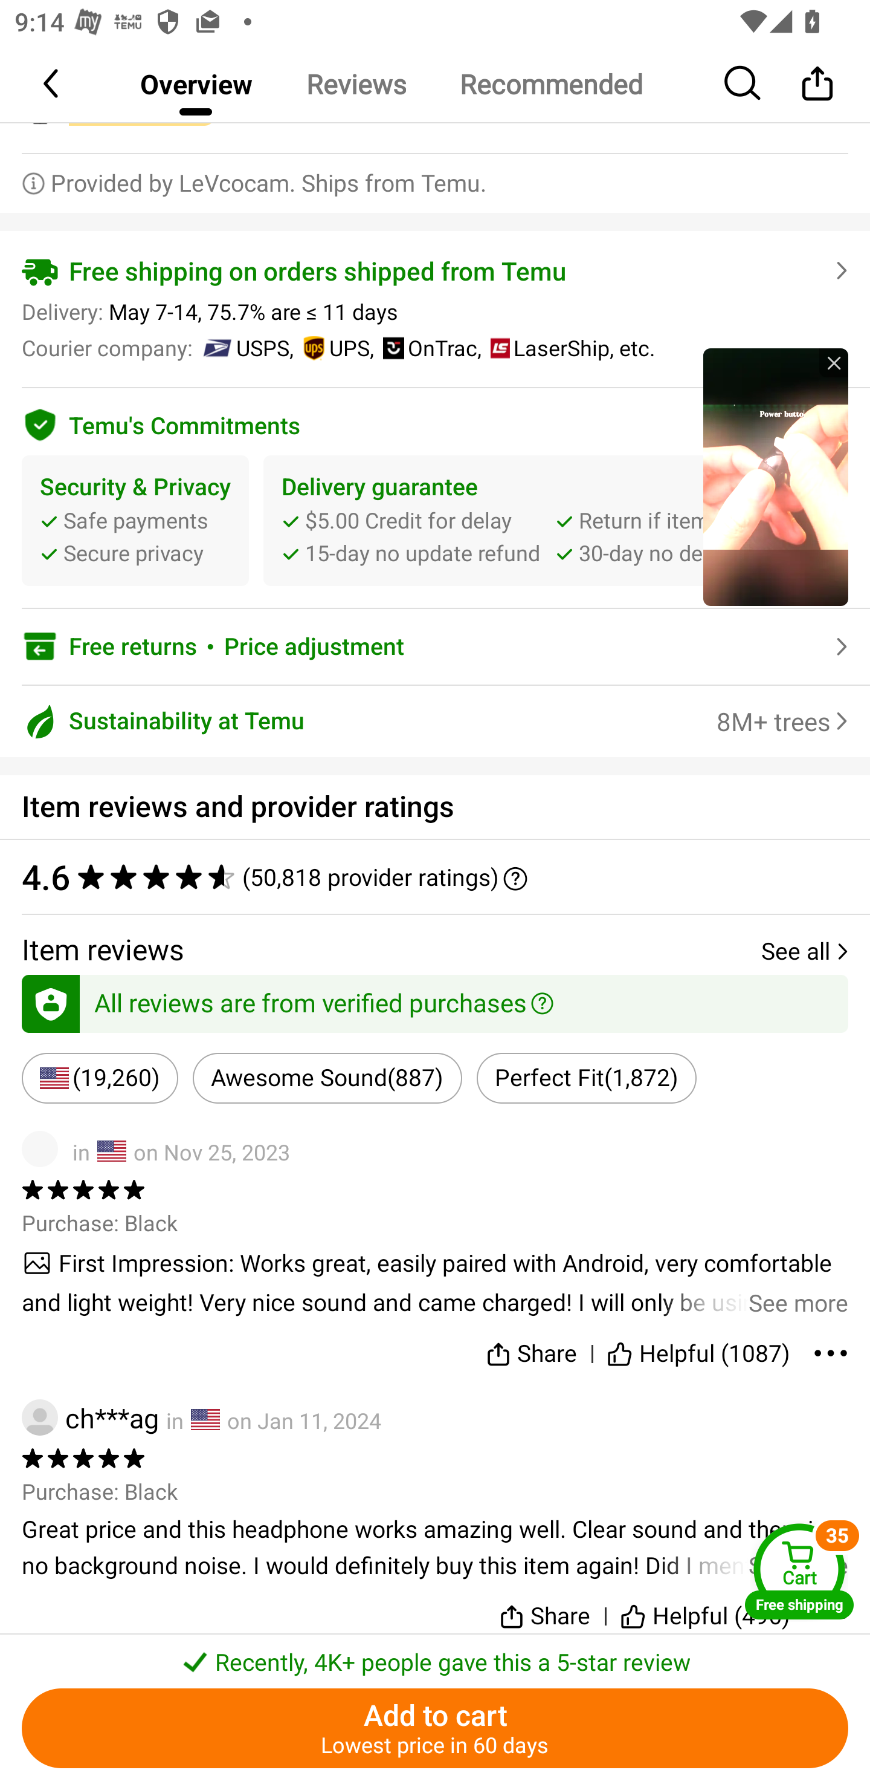  Describe the element at coordinates (817, 83) in the screenshot. I see `Share` at that location.